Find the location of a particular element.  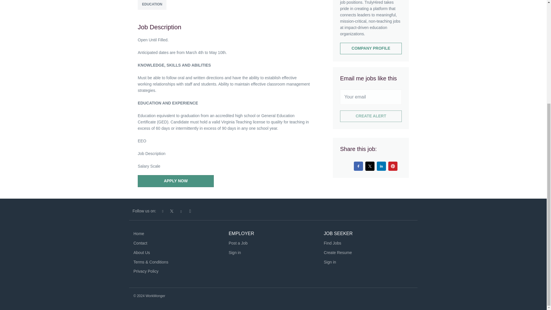

Home is located at coordinates (138, 233).